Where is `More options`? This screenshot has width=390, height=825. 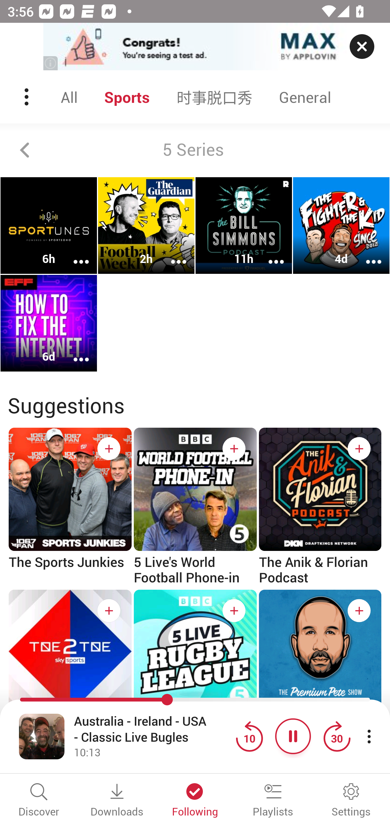
More options is located at coordinates (367, 255).